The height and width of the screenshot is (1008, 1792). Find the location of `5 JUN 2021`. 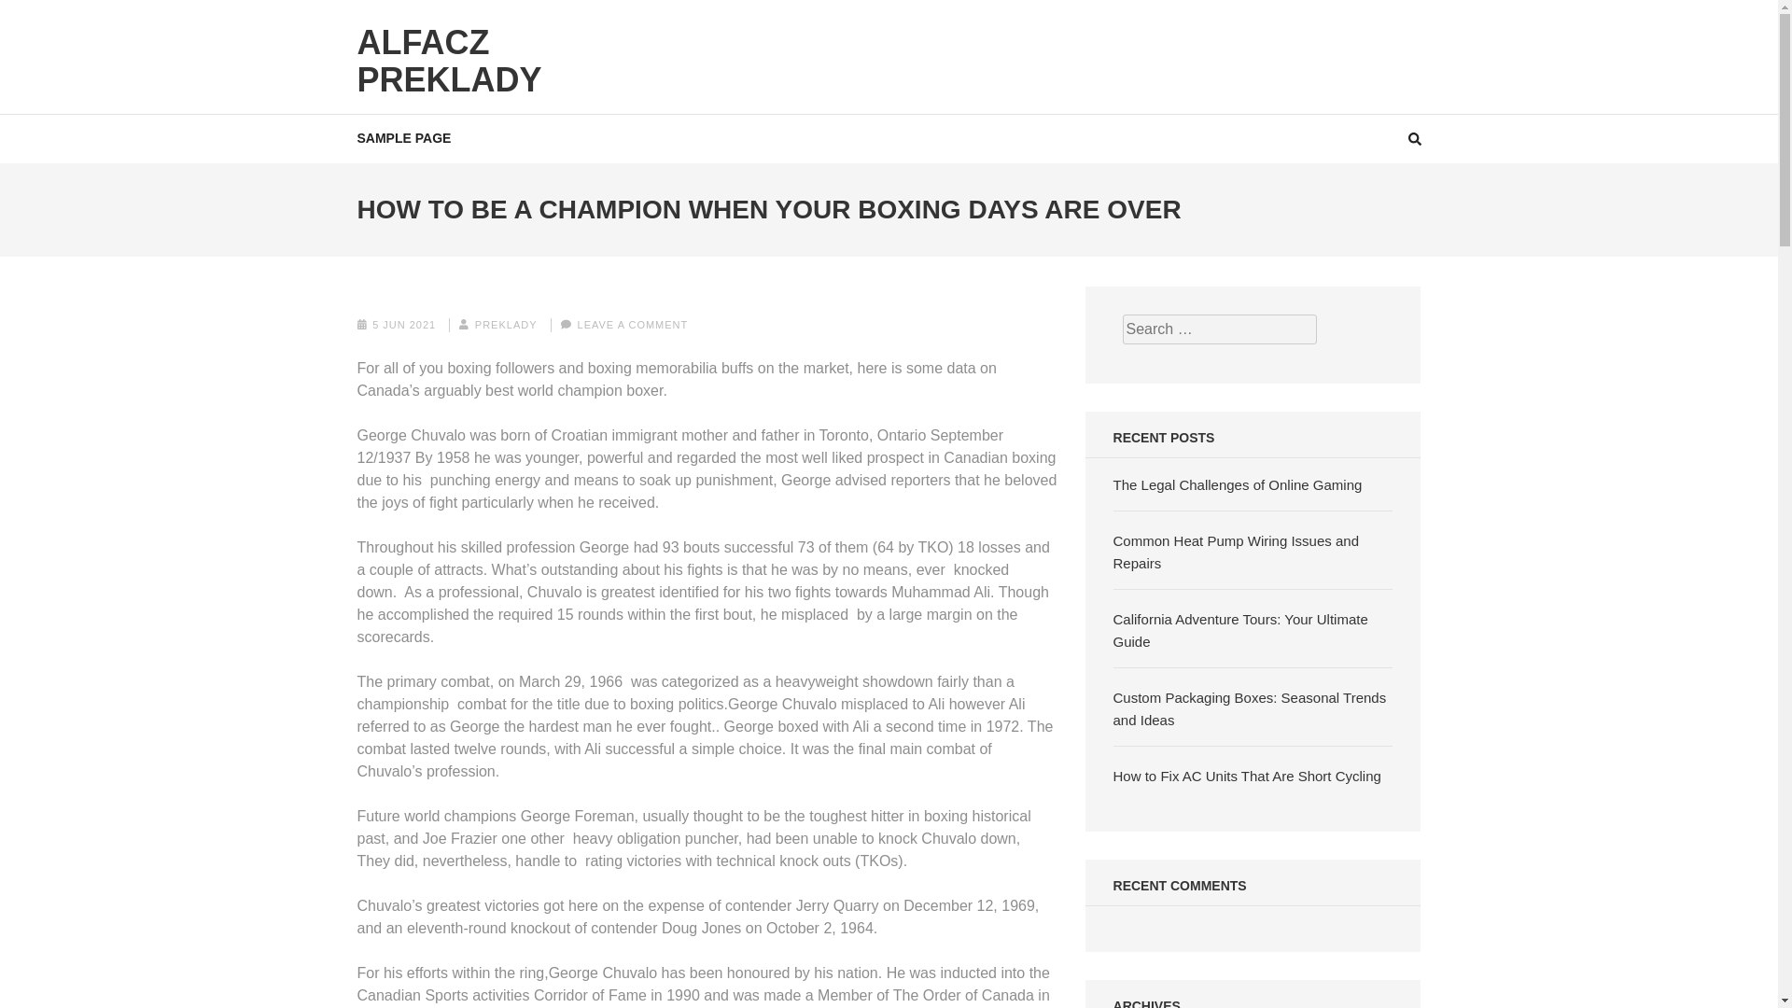

5 JUN 2021 is located at coordinates (403, 325).